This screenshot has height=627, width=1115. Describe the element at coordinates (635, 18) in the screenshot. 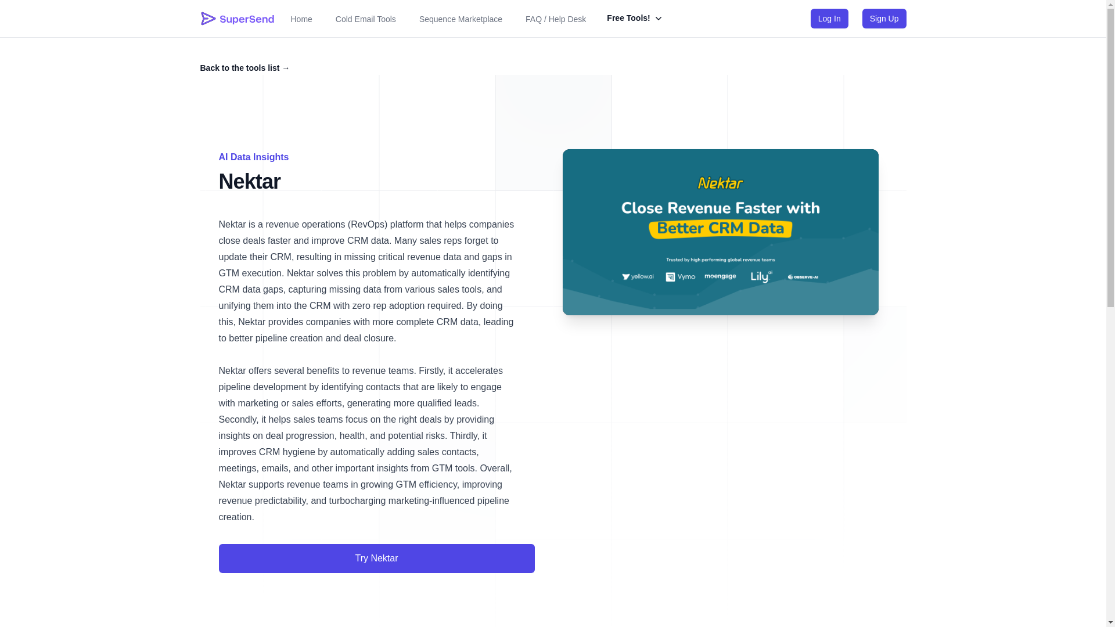

I see `Free Tools!` at that location.